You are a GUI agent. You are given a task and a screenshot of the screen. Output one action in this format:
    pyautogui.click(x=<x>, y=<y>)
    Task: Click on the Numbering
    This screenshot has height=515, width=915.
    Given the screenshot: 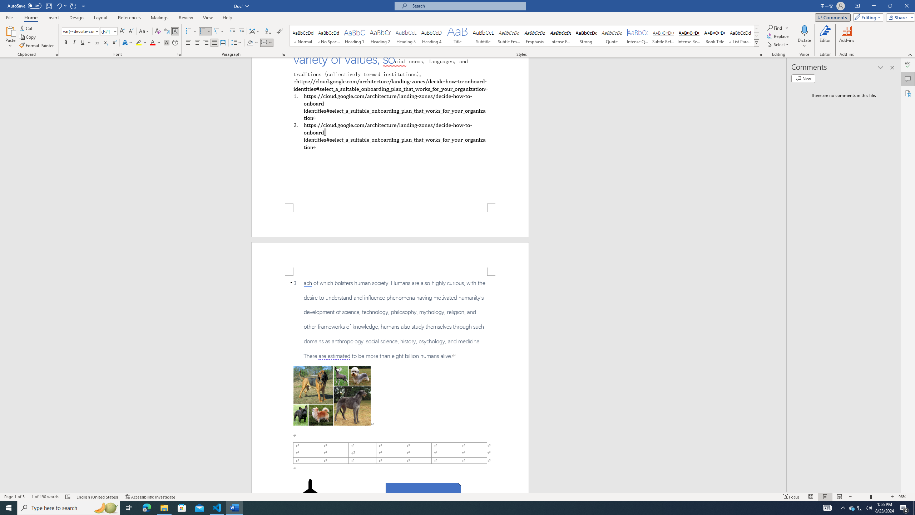 What is the action you would take?
    pyautogui.click(x=205, y=31)
    